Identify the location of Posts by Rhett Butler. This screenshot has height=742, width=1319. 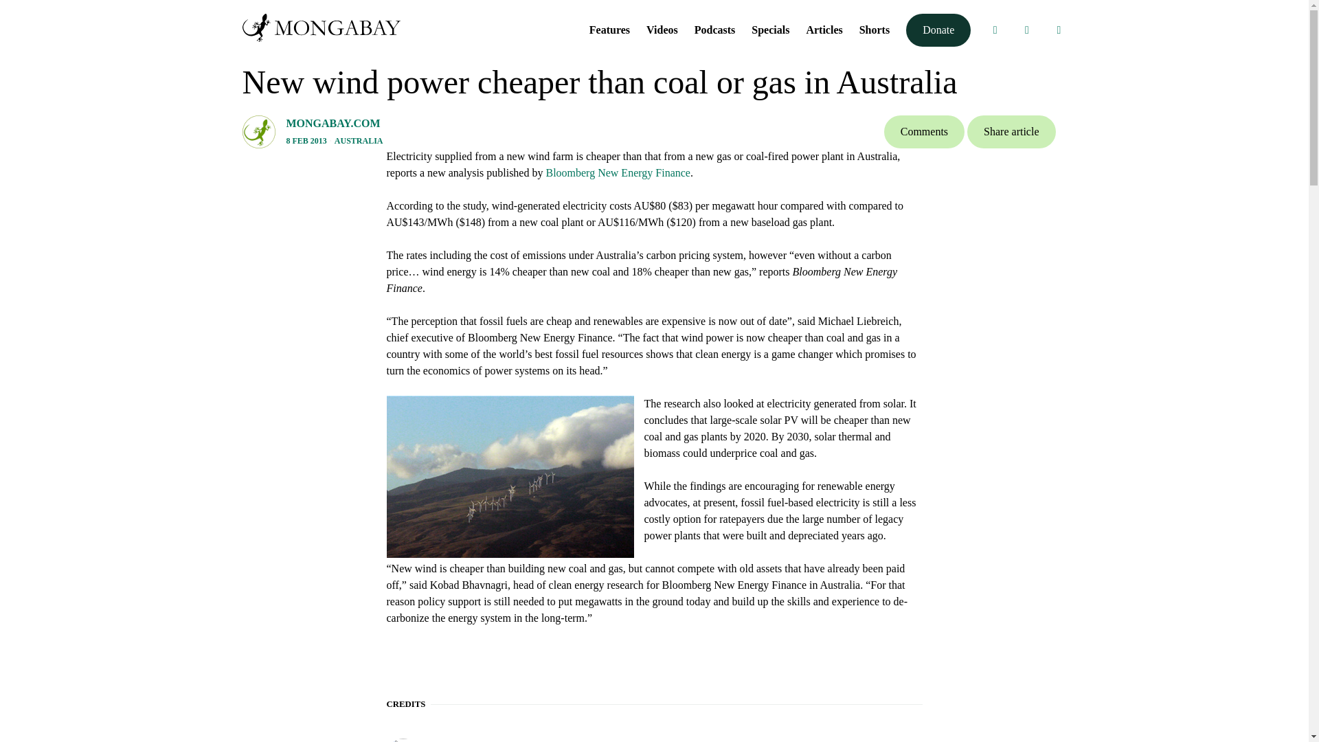
(459, 740).